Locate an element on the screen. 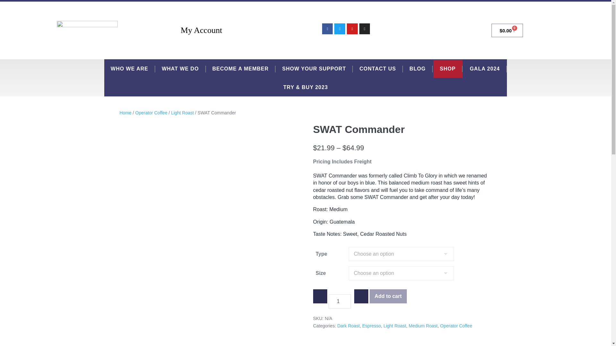 This screenshot has width=616, height=346. BLOG is located at coordinates (417, 69).